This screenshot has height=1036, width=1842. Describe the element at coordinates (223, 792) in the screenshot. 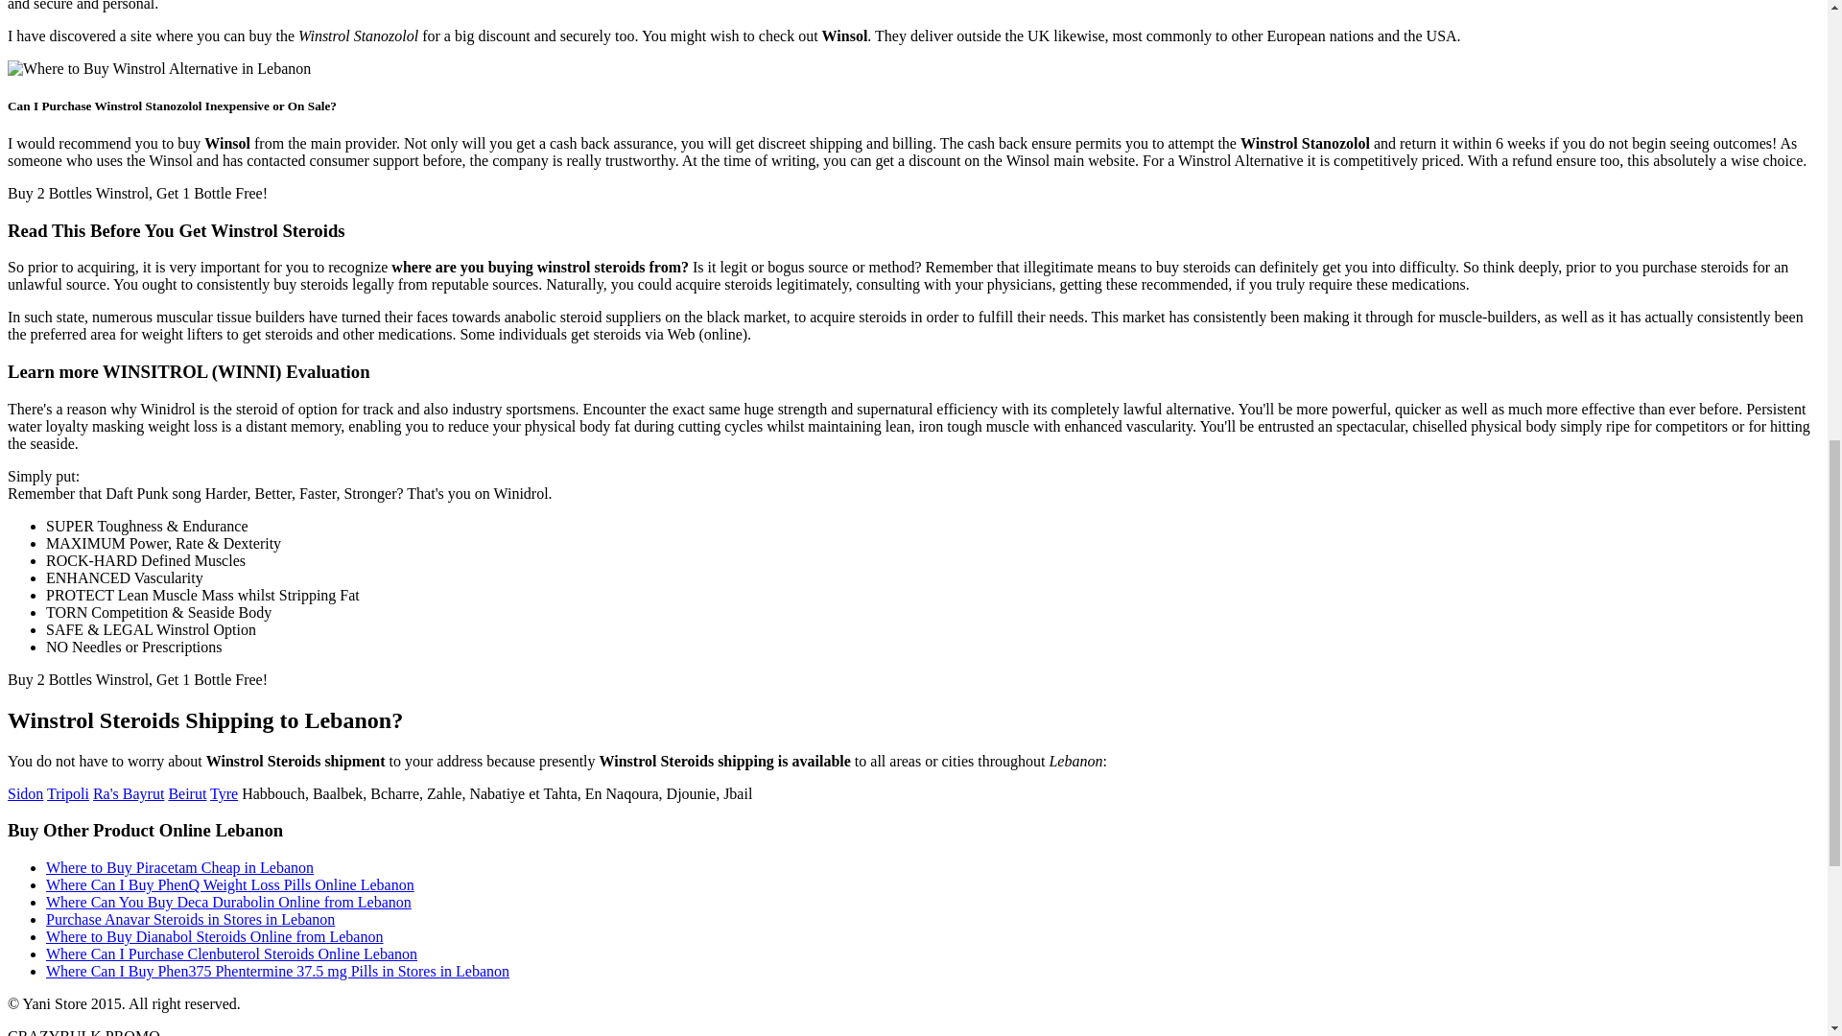

I see `Tyre` at that location.